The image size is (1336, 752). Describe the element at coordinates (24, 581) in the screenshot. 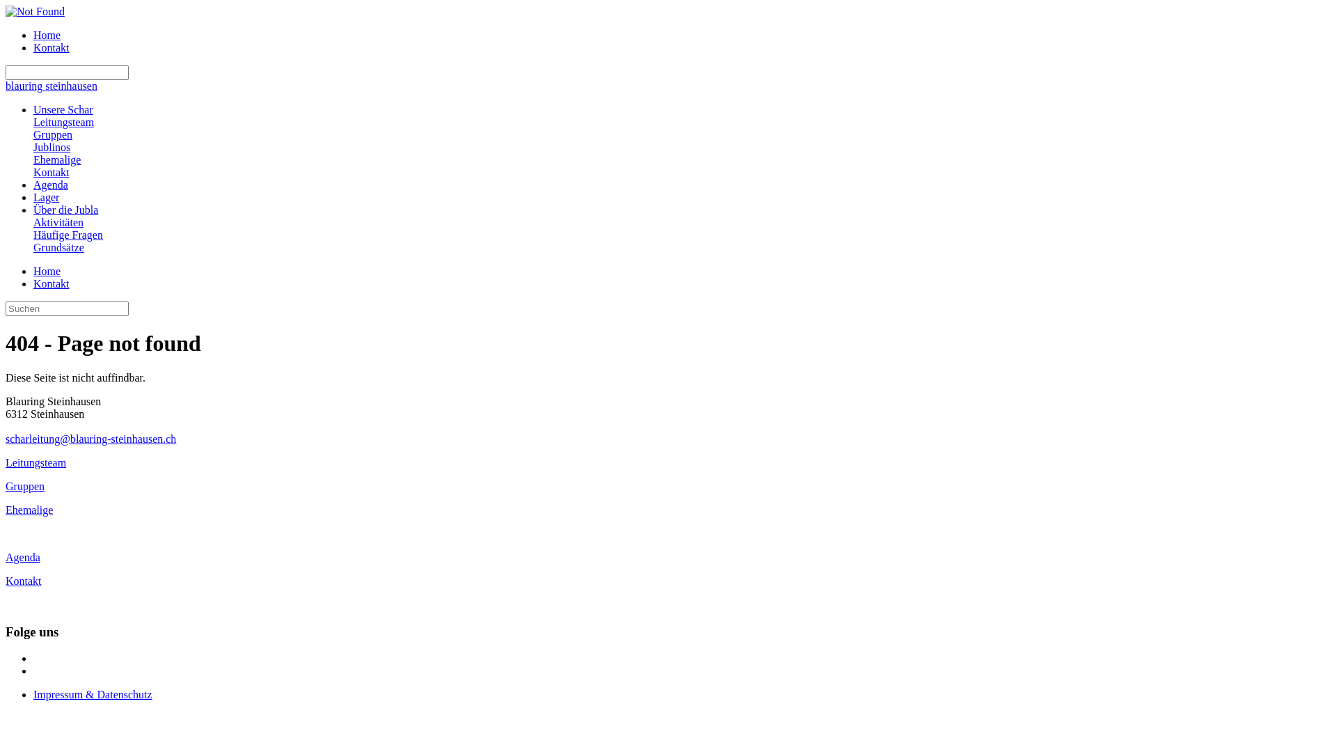

I see `Kontakt` at that location.